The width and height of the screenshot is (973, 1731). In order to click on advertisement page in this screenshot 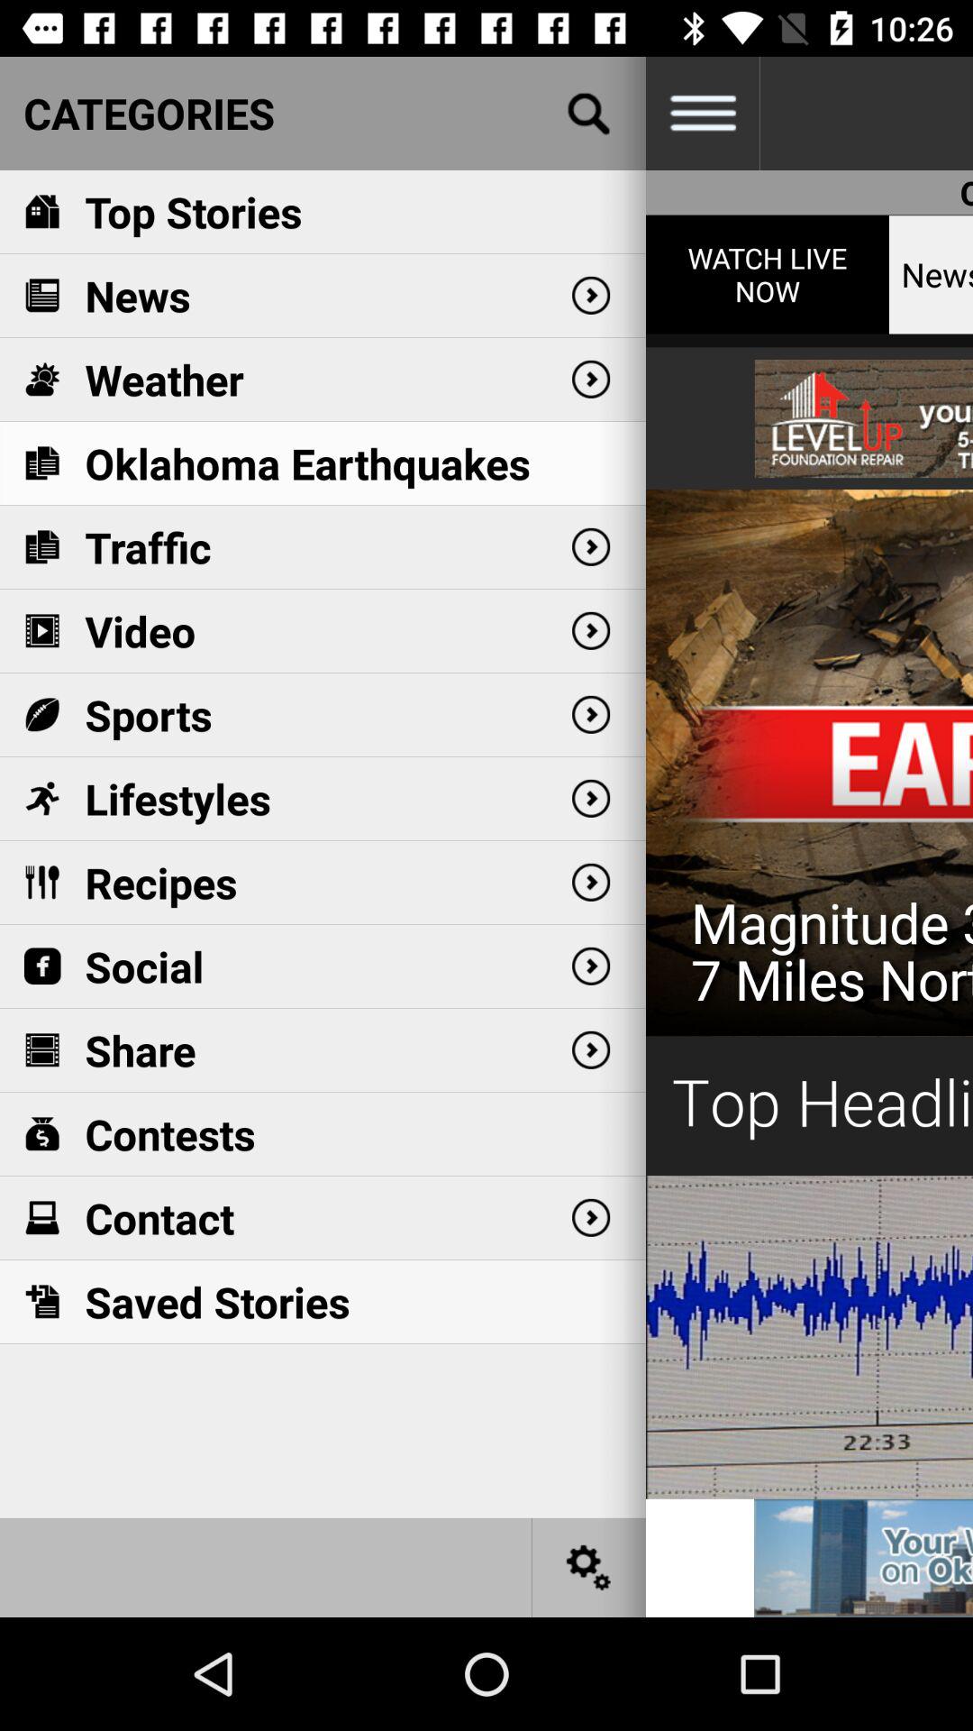, I will do `click(863, 1558)`.